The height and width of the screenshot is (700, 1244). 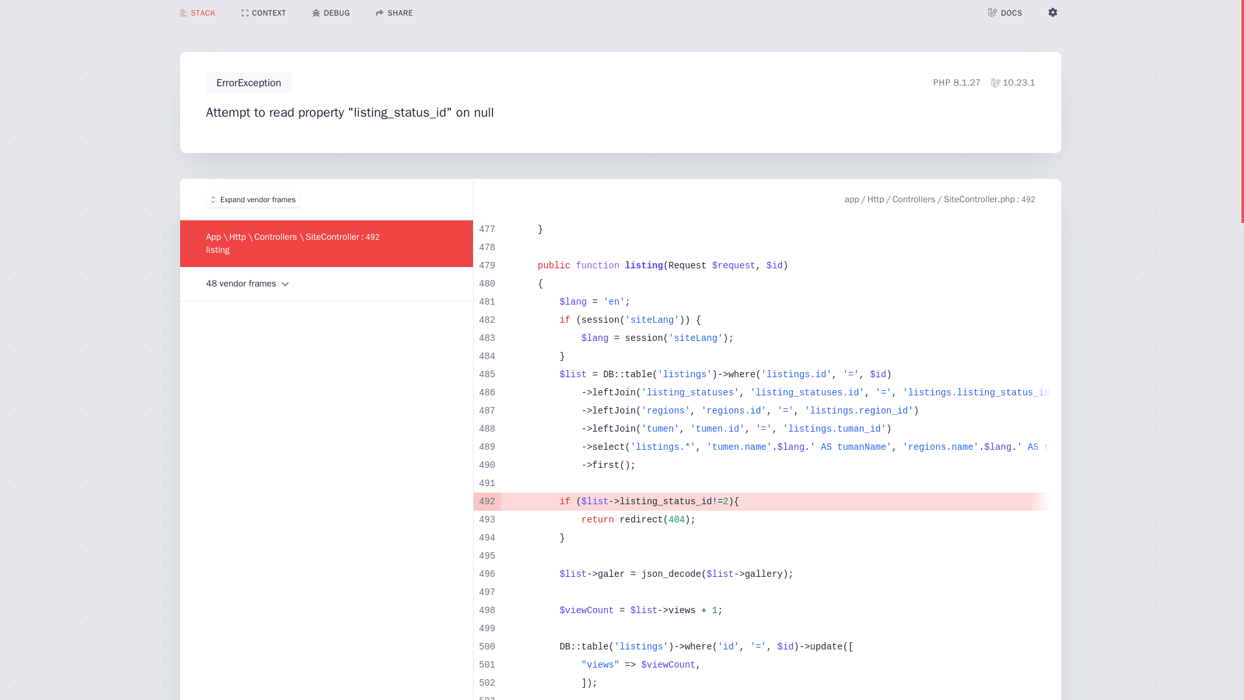 I want to click on STACK, so click(x=198, y=13).